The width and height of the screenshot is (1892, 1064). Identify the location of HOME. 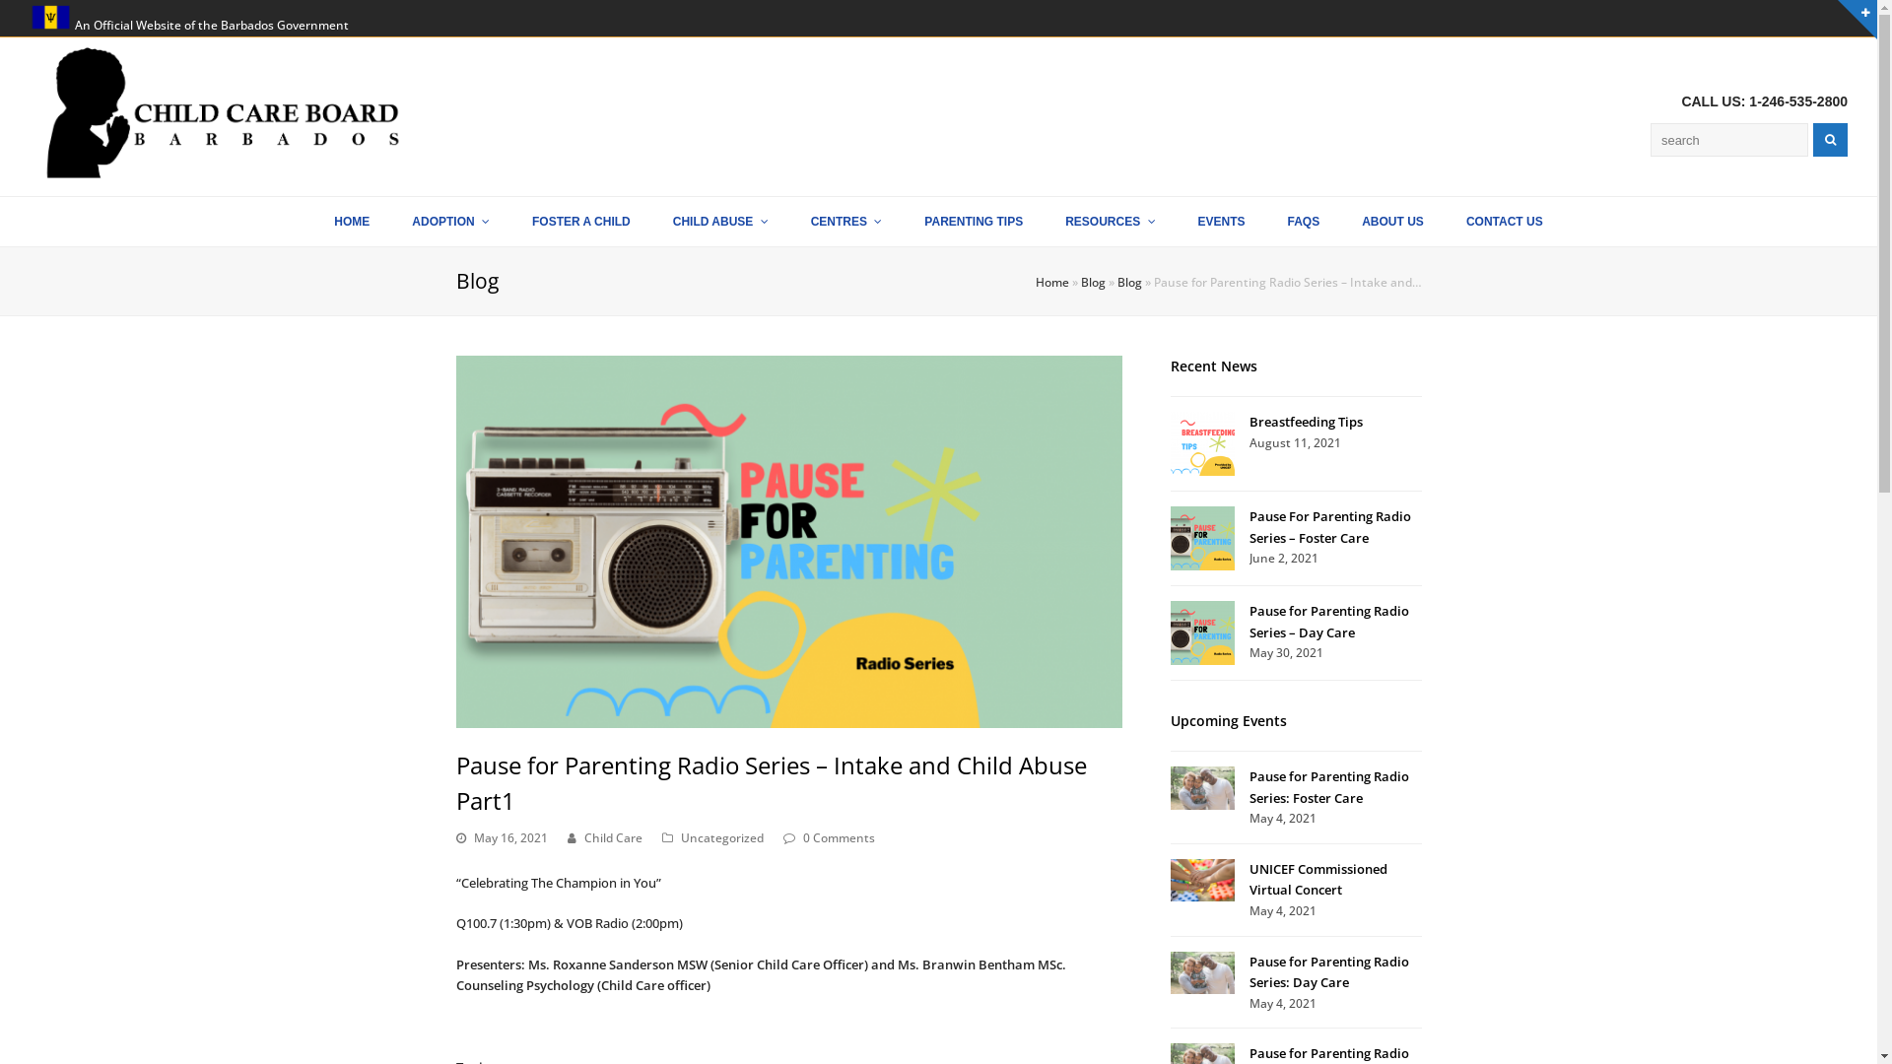
(352, 222).